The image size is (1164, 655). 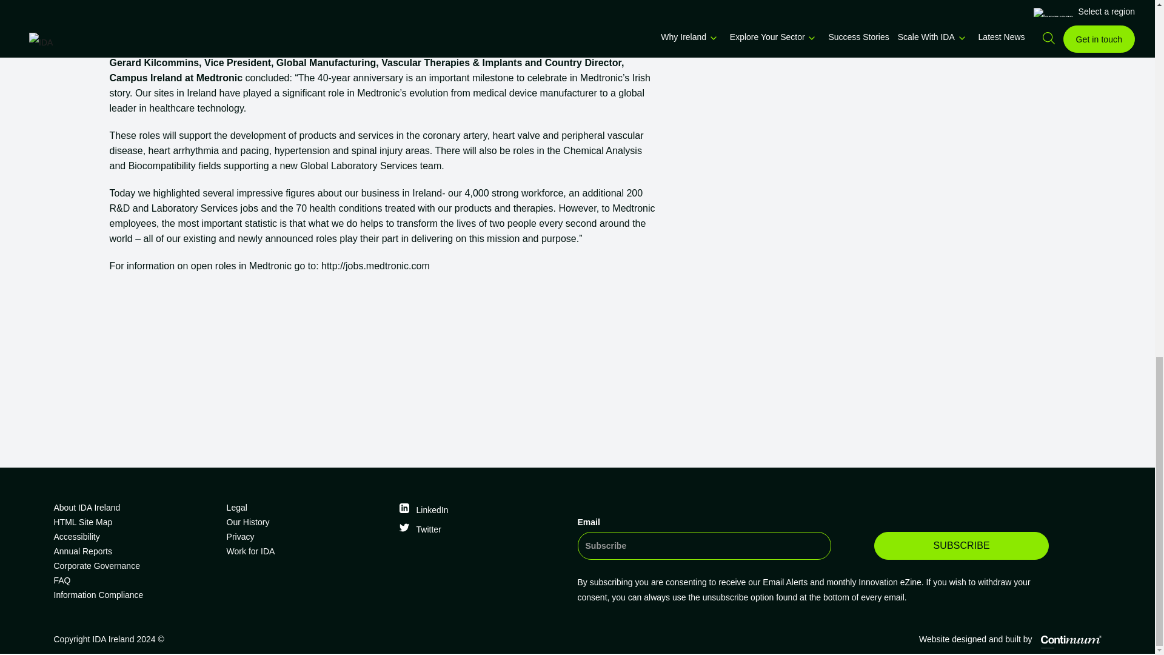 What do you see at coordinates (308, 551) in the screenshot?
I see `Work for IDA` at bounding box center [308, 551].